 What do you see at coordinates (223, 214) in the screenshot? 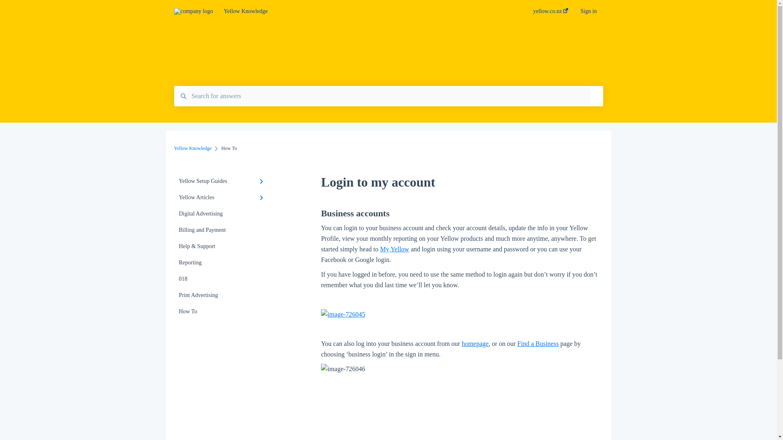
I see `Digital Advertising` at bounding box center [223, 214].